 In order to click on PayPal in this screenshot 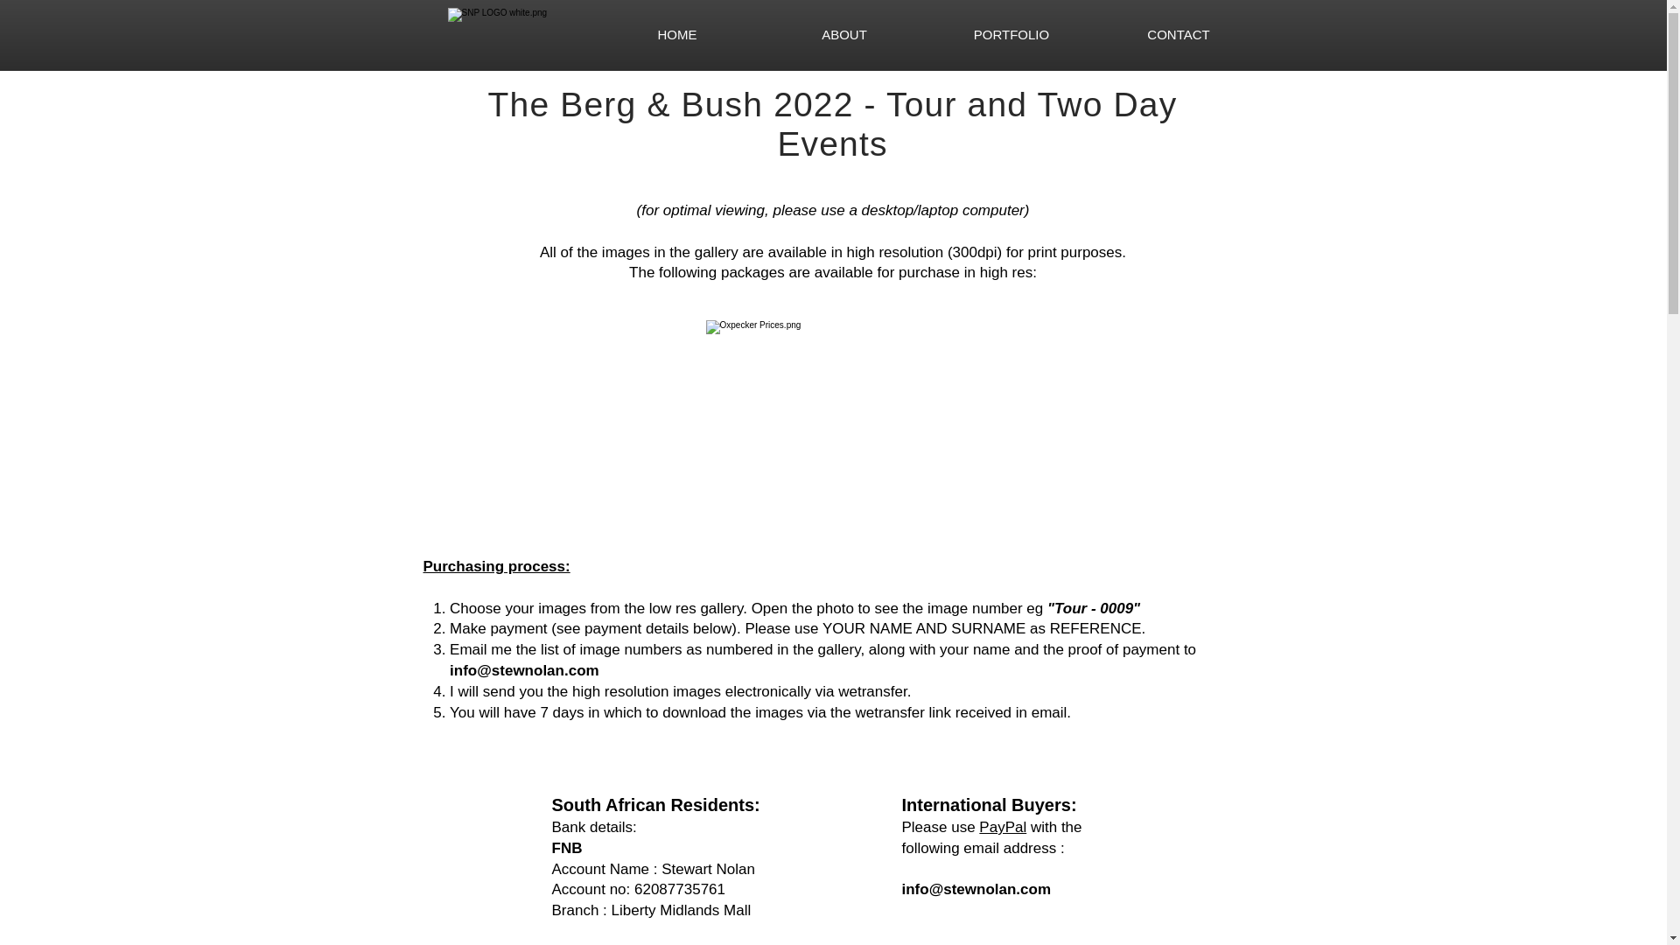, I will do `click(1003, 827)`.